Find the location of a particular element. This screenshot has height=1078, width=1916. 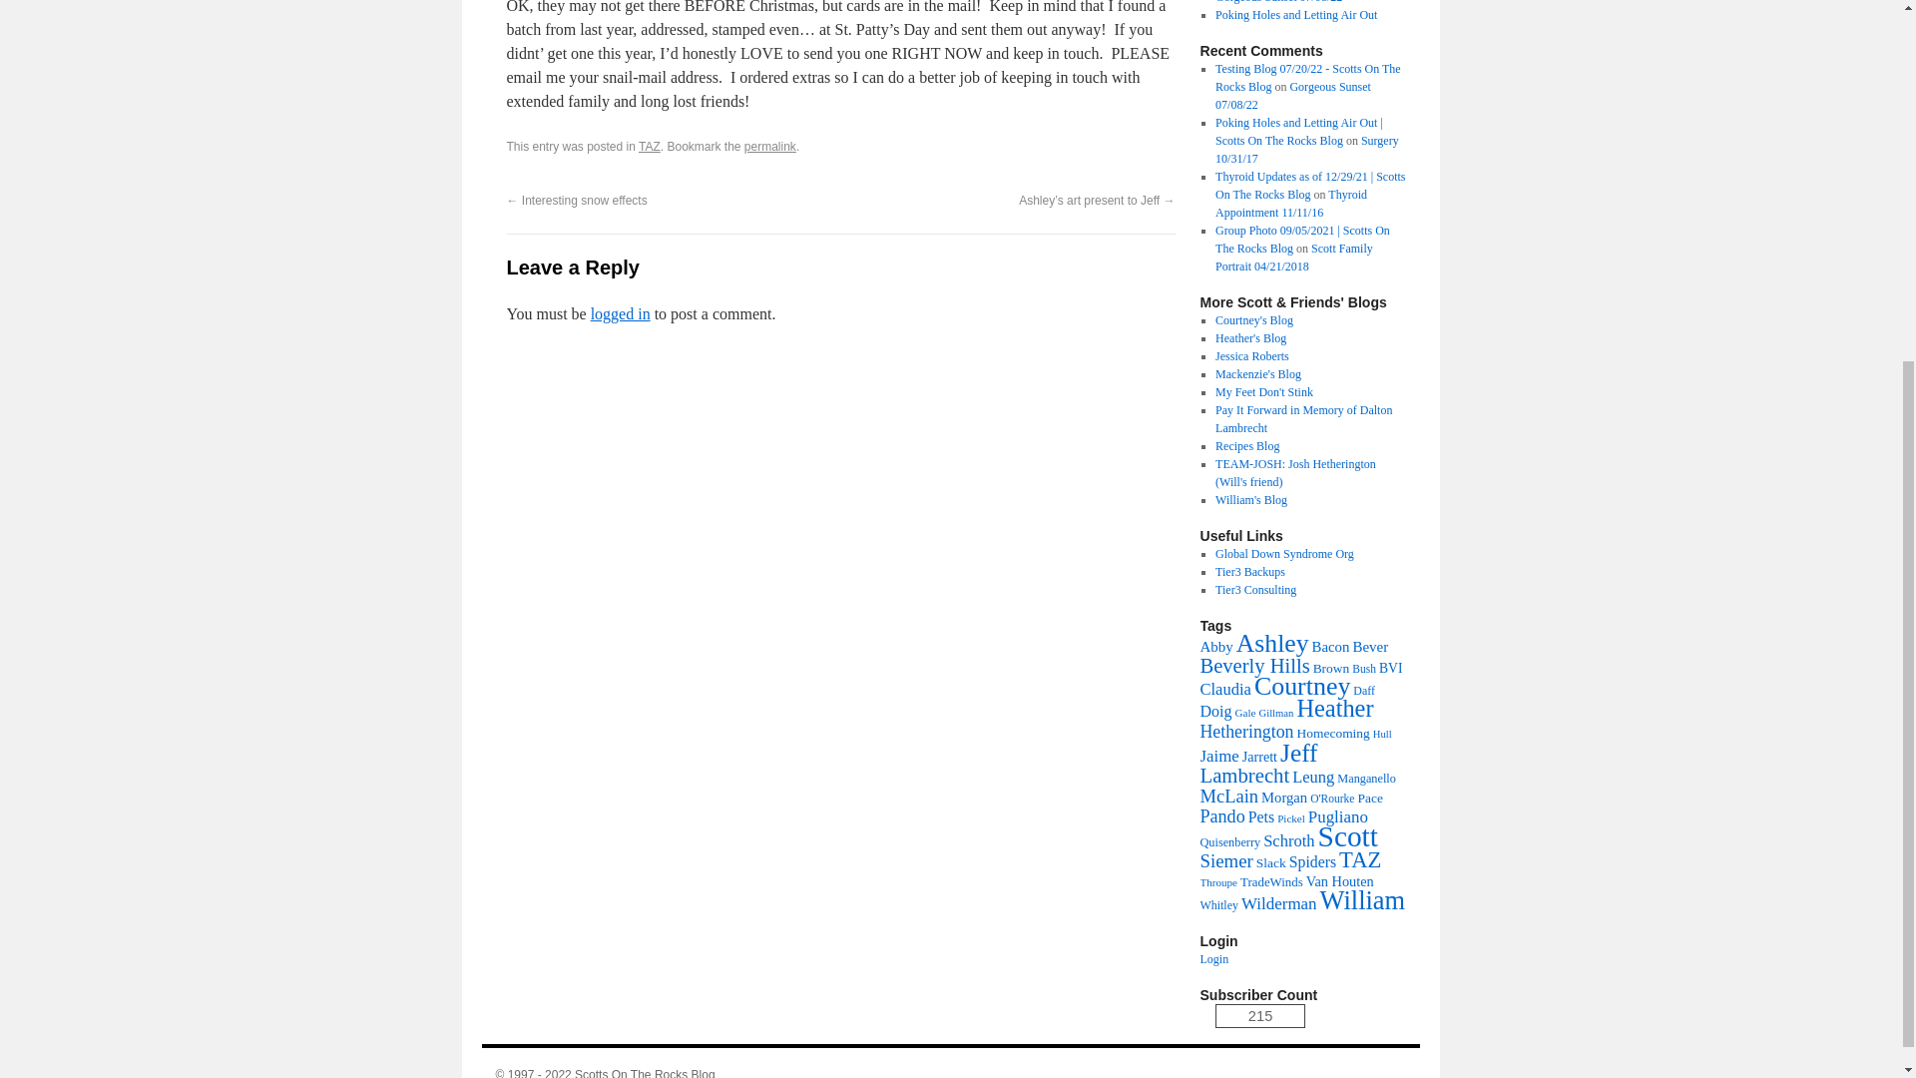

Login is located at coordinates (1213, 958).